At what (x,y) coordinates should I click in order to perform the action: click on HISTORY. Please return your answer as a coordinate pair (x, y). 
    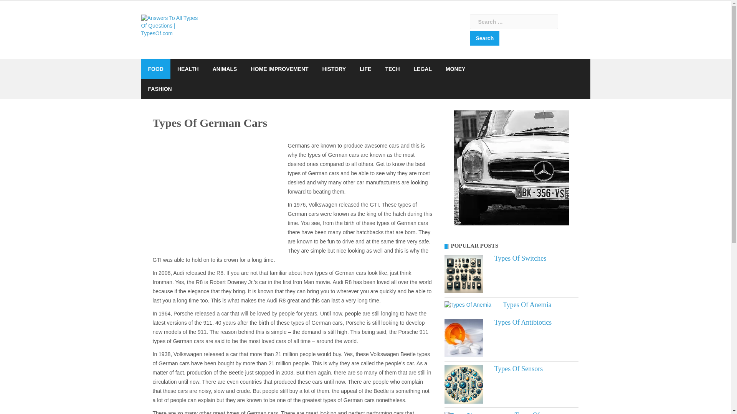
    Looking at the image, I should click on (334, 69).